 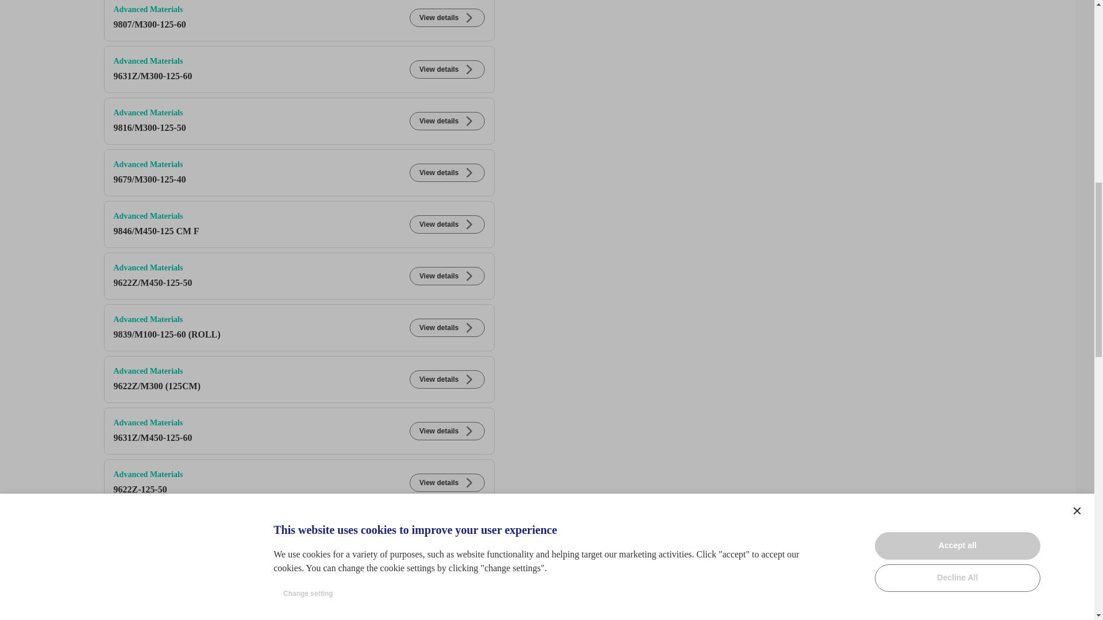 What do you see at coordinates (446, 18) in the screenshot?
I see `View details` at bounding box center [446, 18].